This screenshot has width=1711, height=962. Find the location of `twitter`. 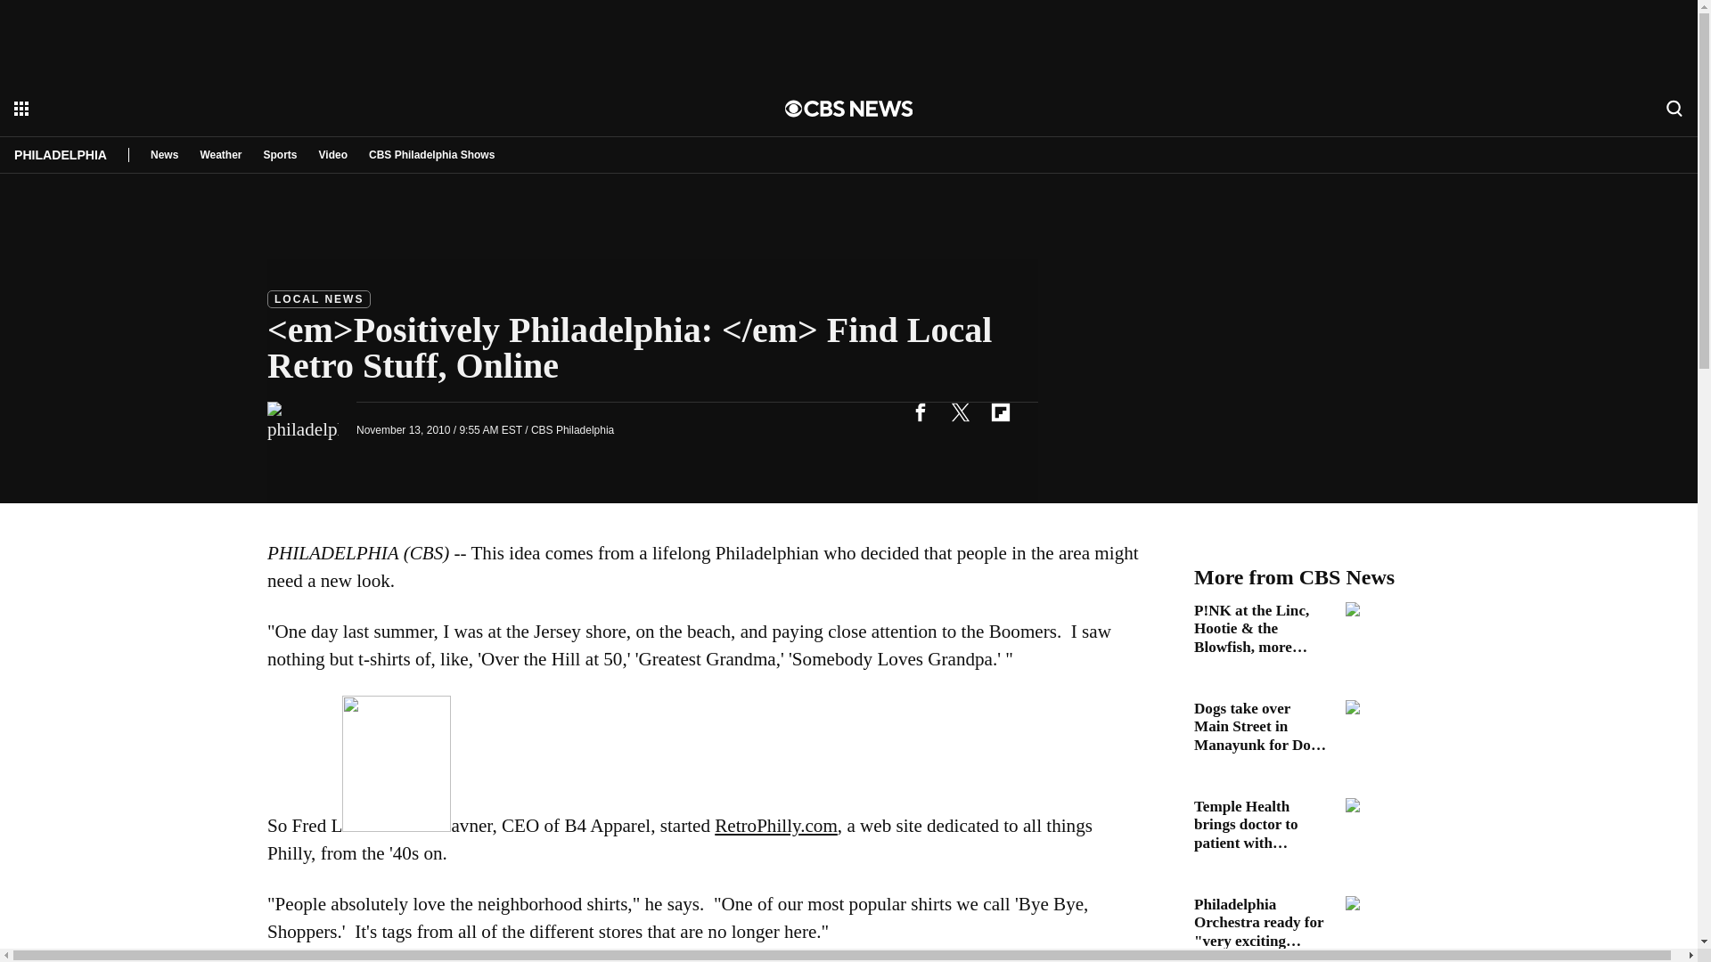

twitter is located at coordinates (960, 412).